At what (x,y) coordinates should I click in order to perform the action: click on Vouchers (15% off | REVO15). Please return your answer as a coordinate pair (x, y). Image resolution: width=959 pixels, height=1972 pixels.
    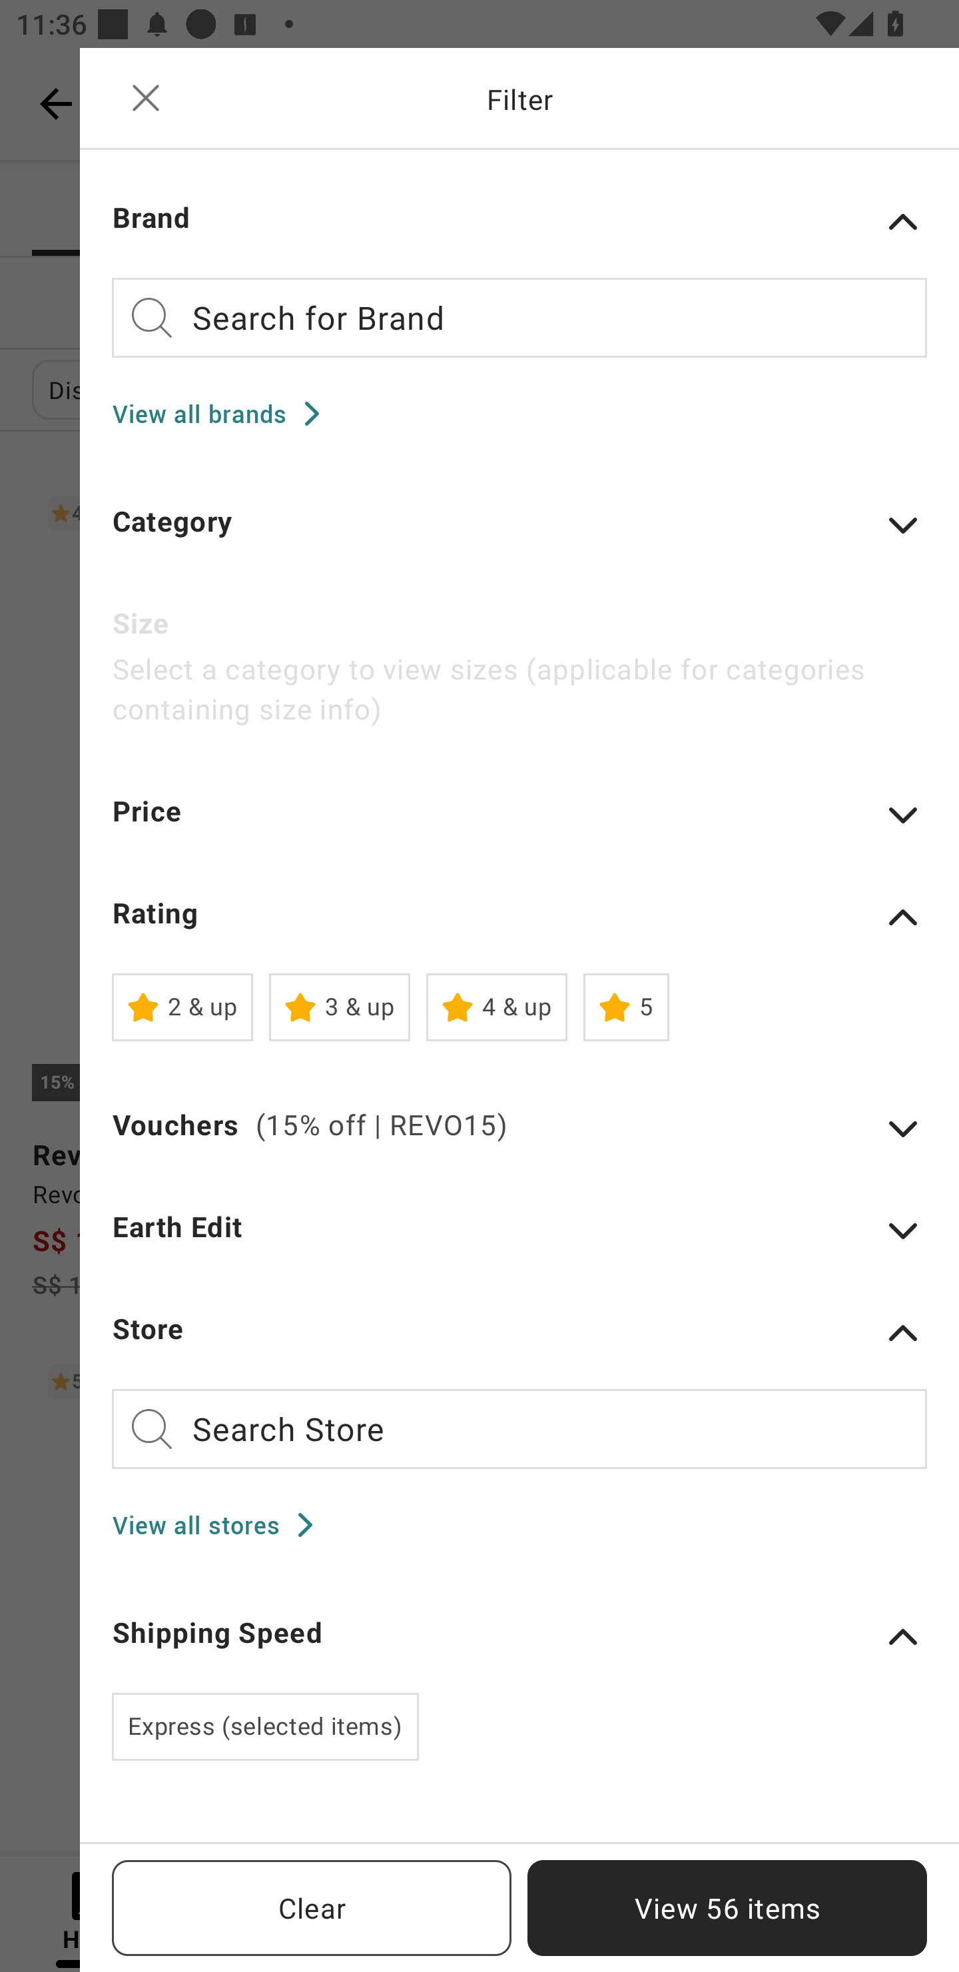
    Looking at the image, I should click on (519, 1139).